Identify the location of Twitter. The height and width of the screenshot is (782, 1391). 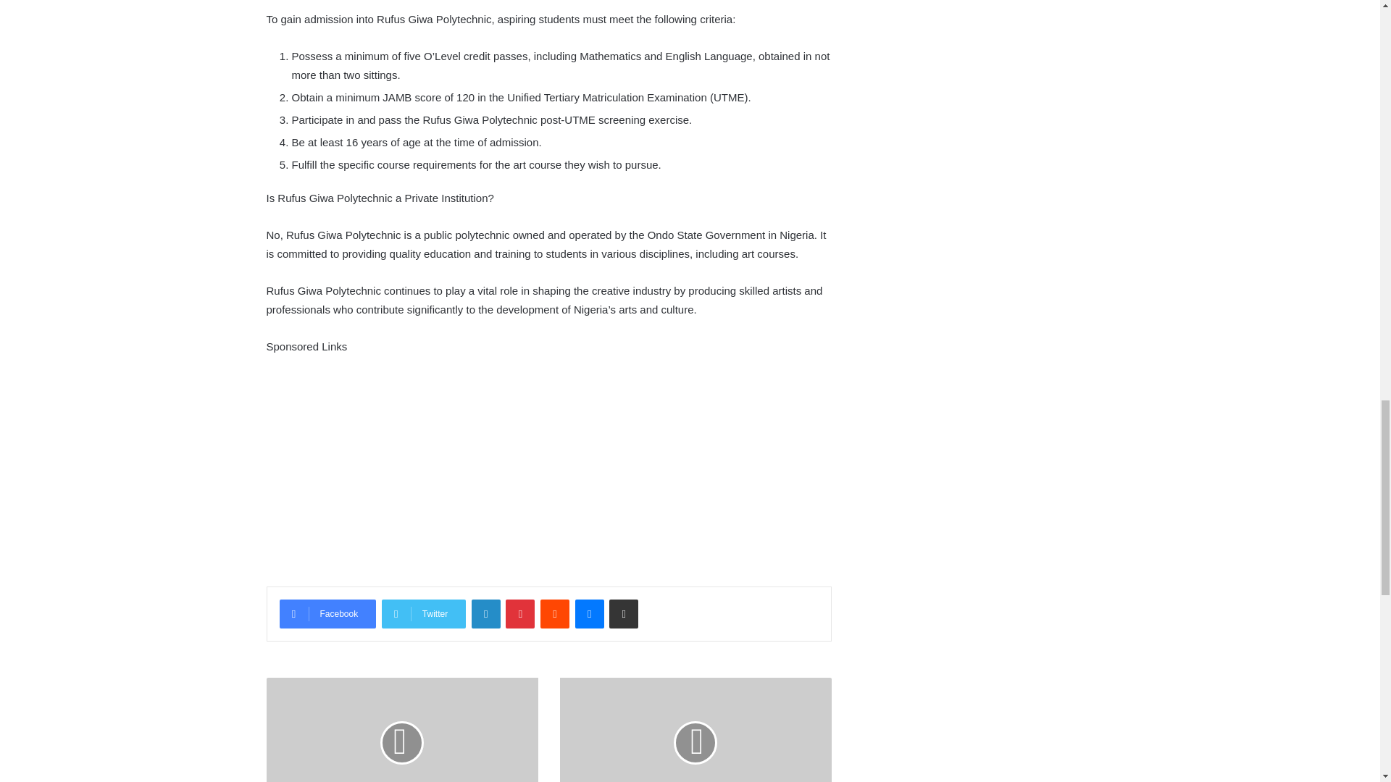
(423, 614).